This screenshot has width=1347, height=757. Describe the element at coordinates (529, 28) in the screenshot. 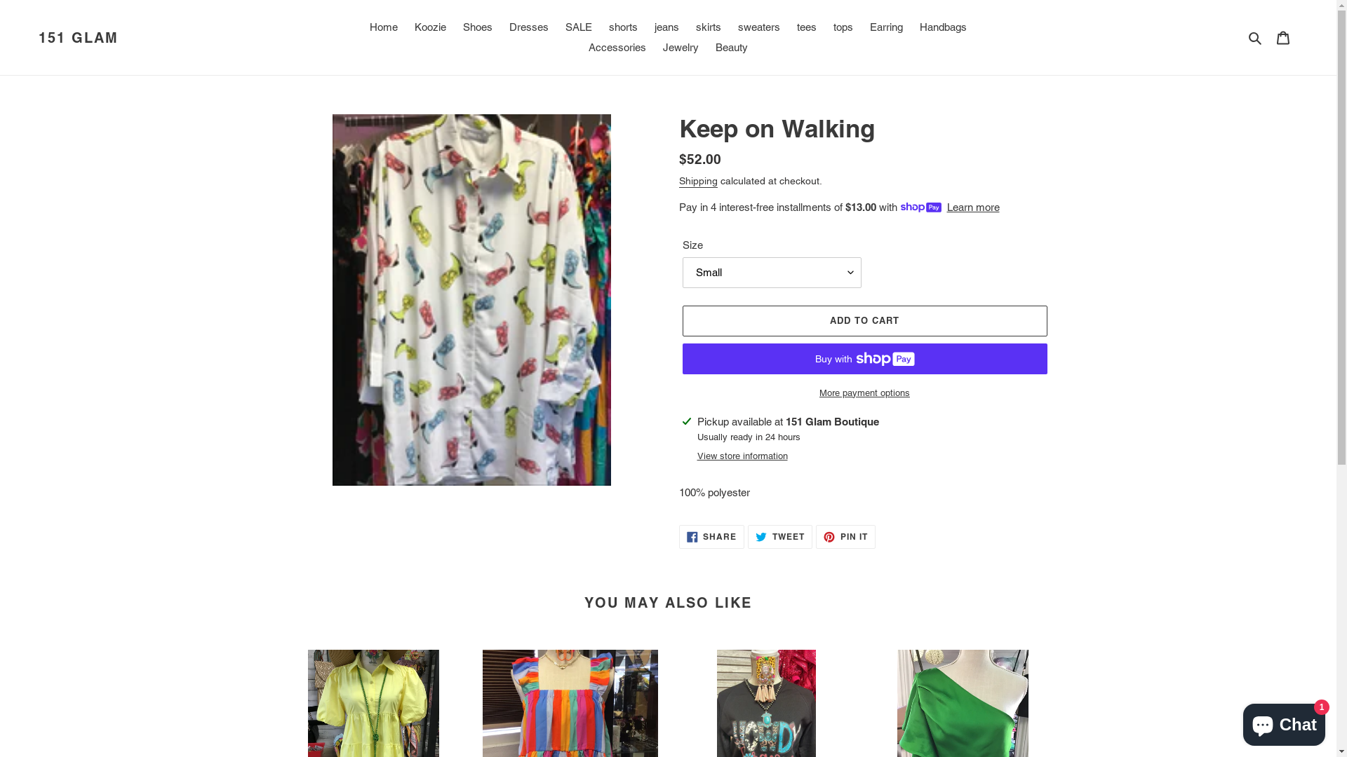

I see `Dresses` at that location.